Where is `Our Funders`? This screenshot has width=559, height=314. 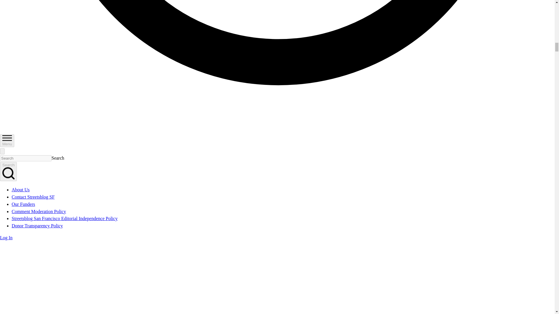
Our Funders is located at coordinates (23, 204).